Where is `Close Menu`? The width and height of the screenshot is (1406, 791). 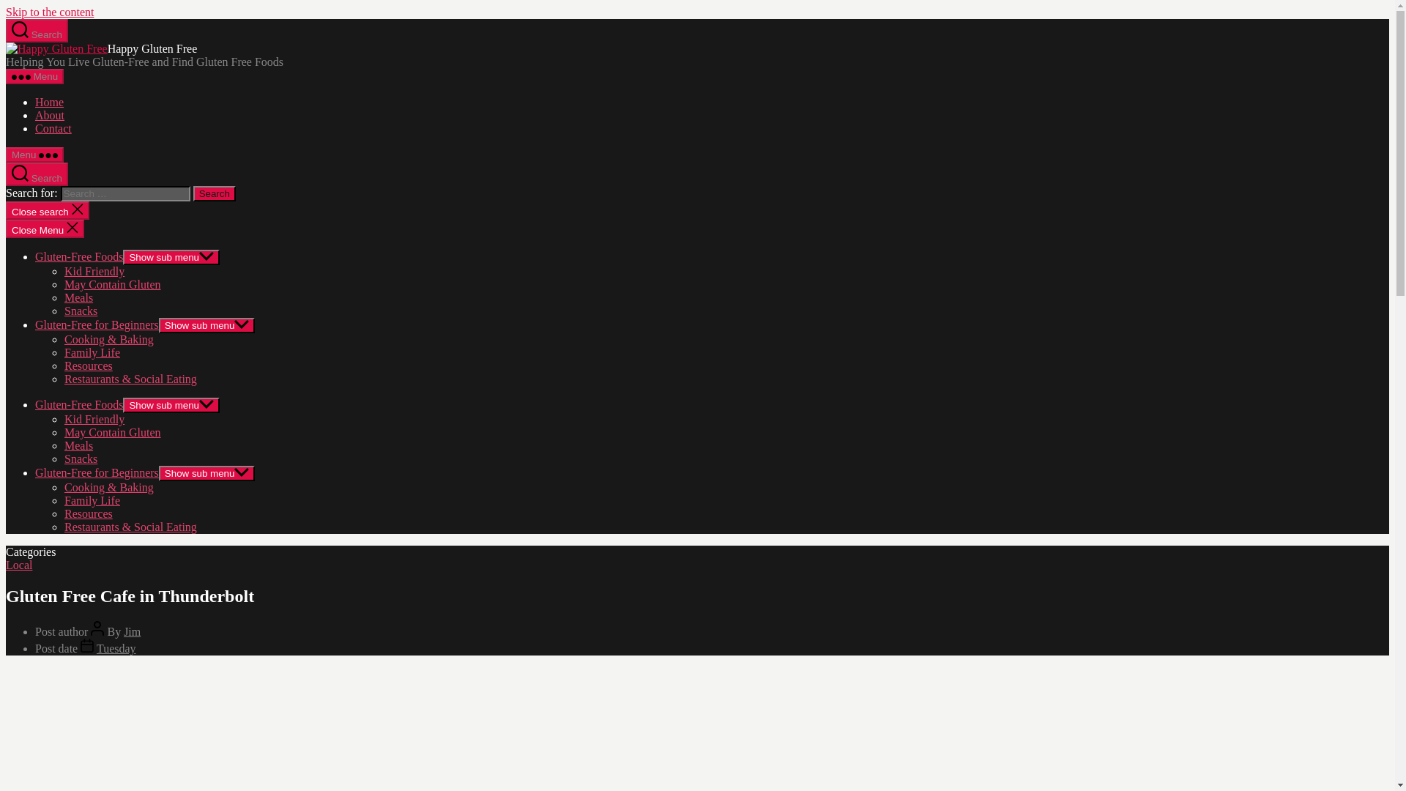
Close Menu is located at coordinates (45, 229).